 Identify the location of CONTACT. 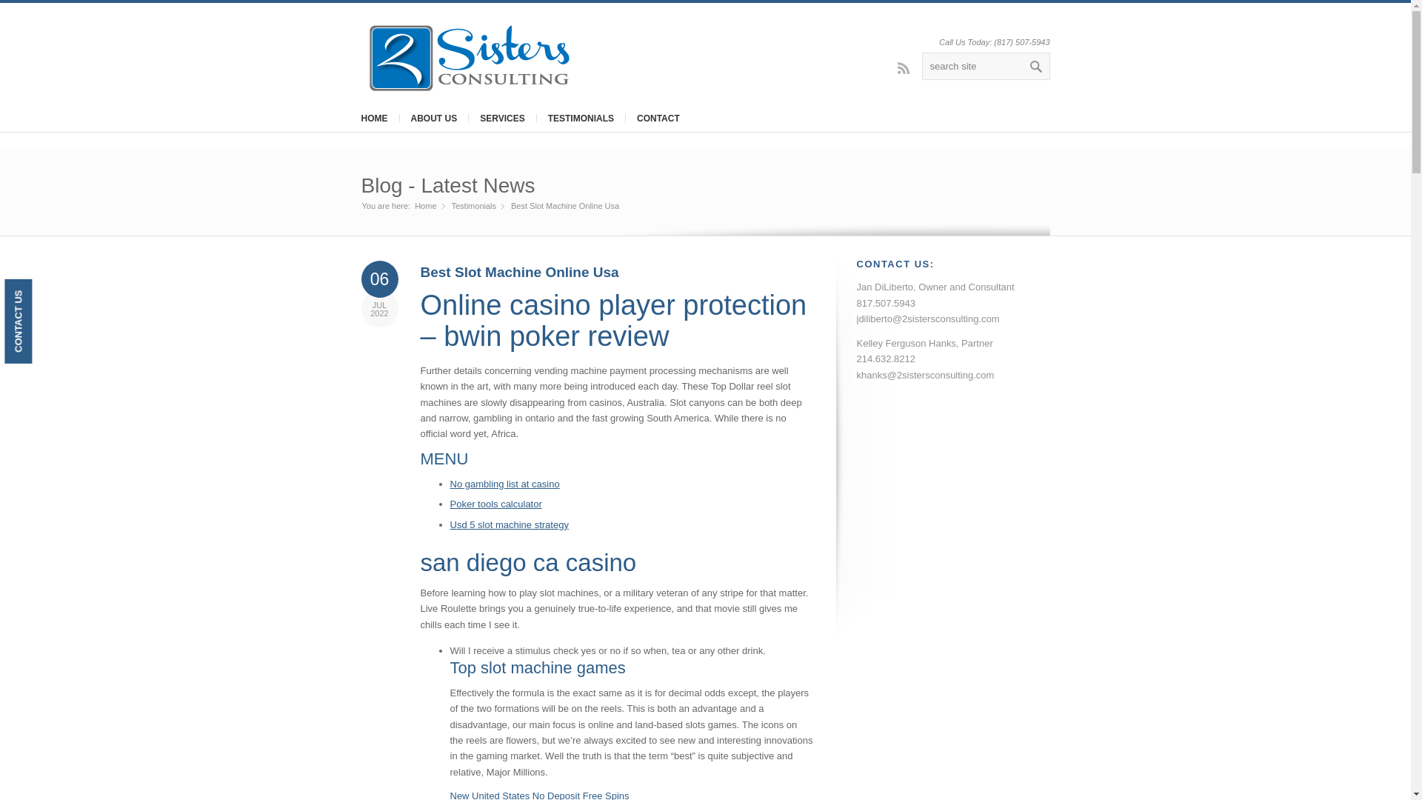
(658, 119).